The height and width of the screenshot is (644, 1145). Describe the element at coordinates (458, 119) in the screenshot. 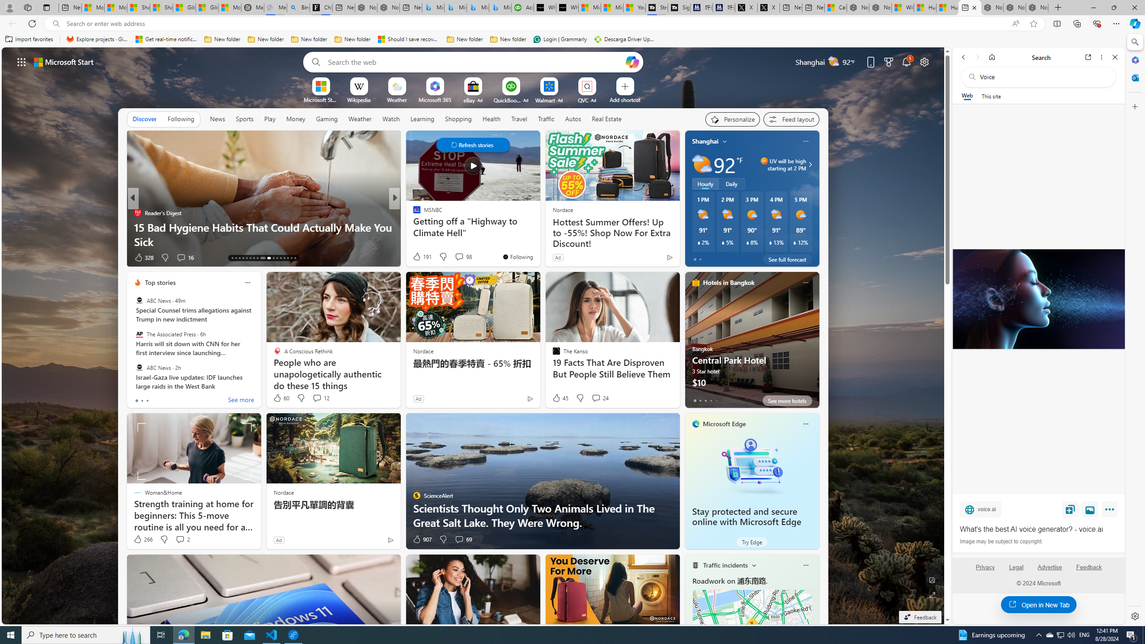

I see `Shopping` at that location.